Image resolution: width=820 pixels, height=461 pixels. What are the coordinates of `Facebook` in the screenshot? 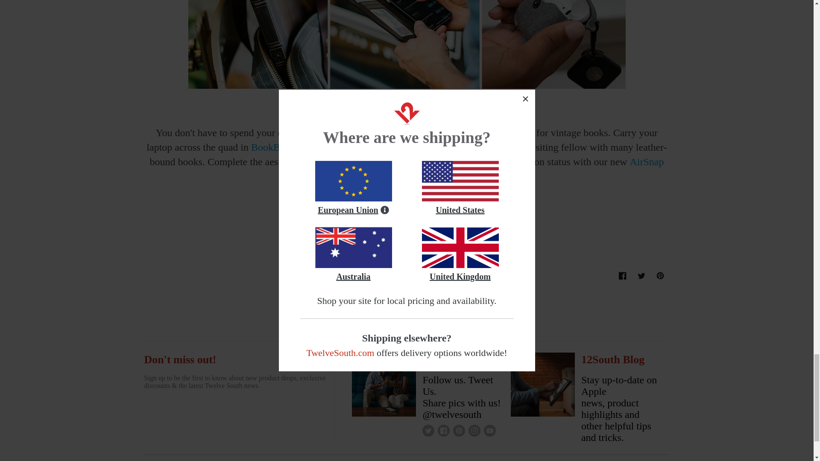 It's located at (489, 430).